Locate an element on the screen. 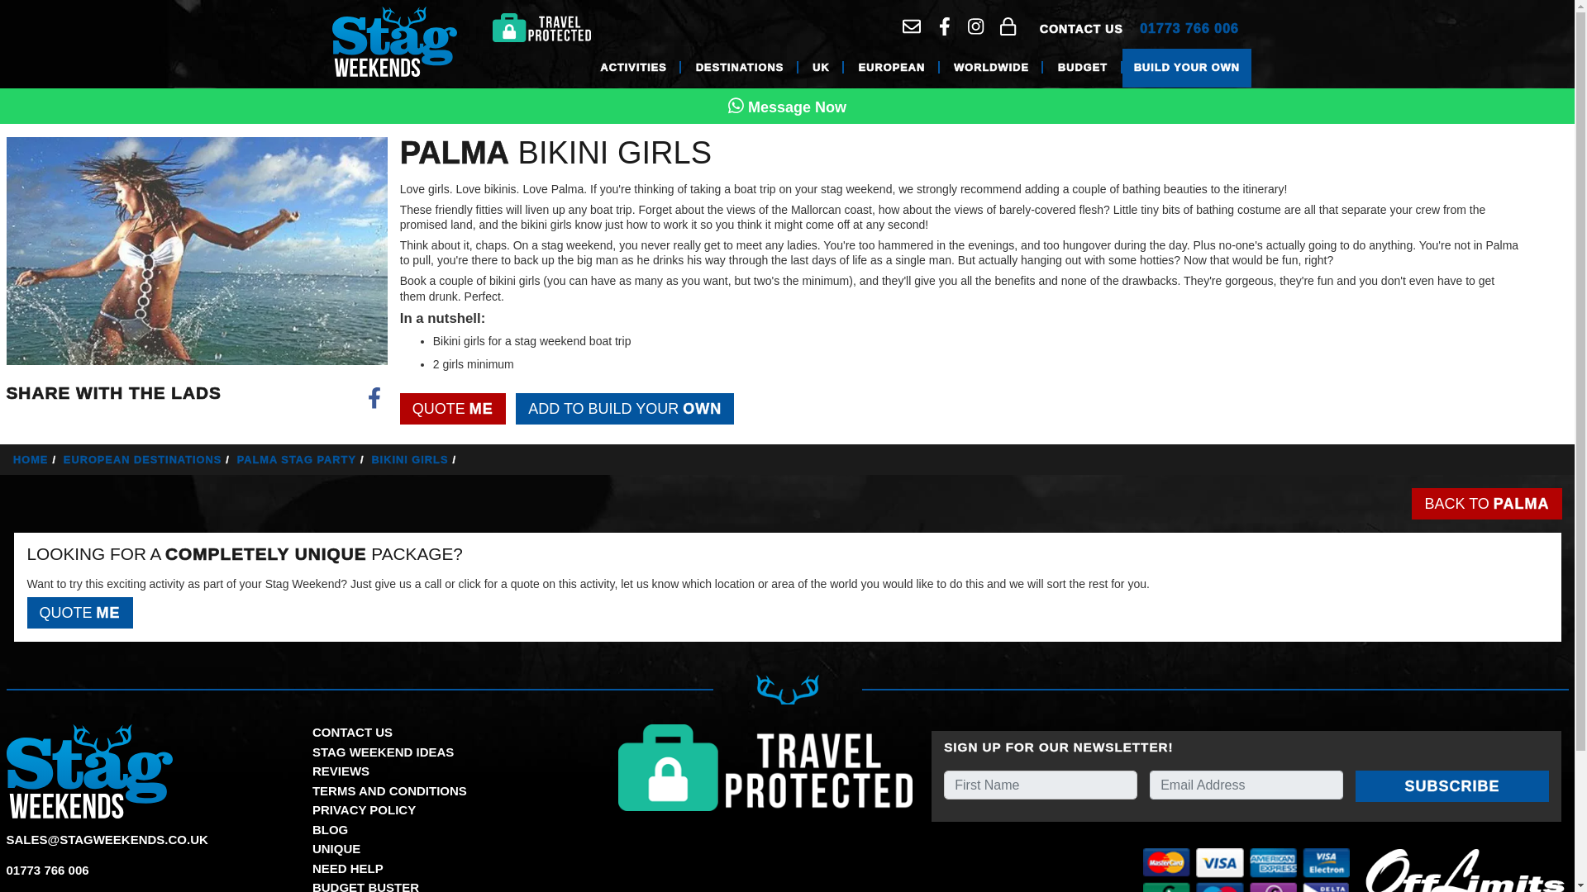 This screenshot has height=892, width=1587. EUROPEAN DESTINATIONS is located at coordinates (148, 459).